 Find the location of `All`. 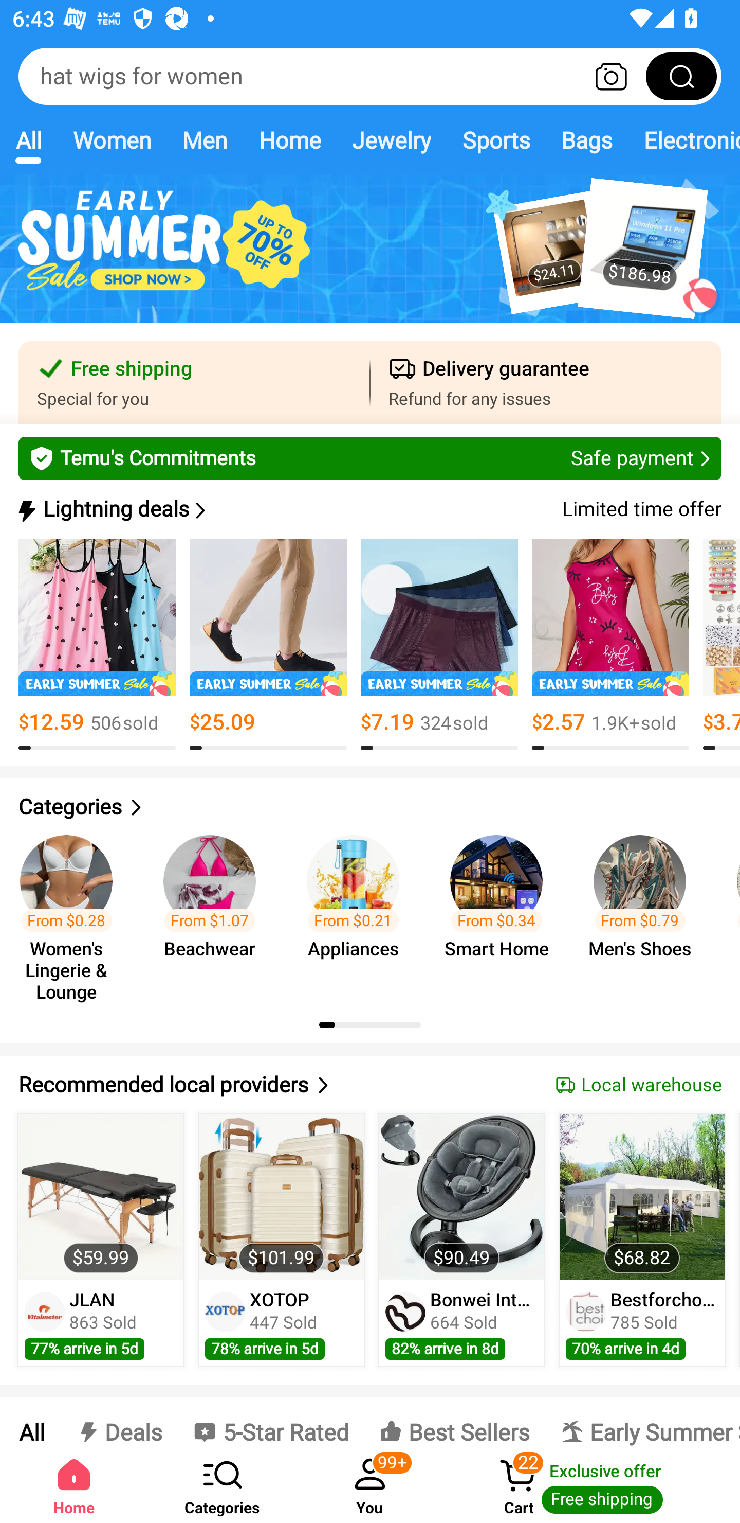

All is located at coordinates (31, 1422).